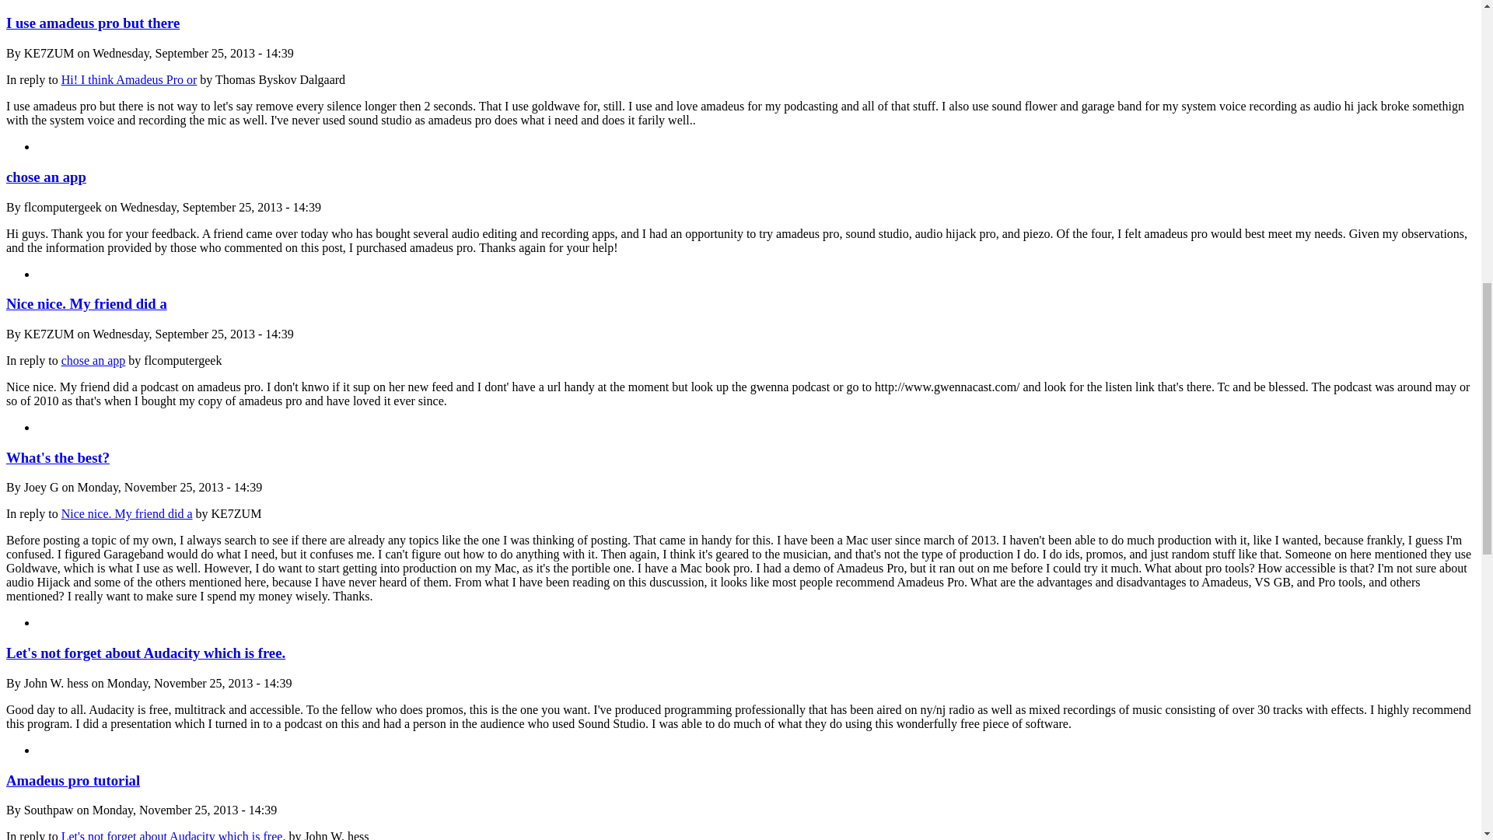  What do you see at coordinates (92, 23) in the screenshot?
I see `I use amadeus pro but there` at bounding box center [92, 23].